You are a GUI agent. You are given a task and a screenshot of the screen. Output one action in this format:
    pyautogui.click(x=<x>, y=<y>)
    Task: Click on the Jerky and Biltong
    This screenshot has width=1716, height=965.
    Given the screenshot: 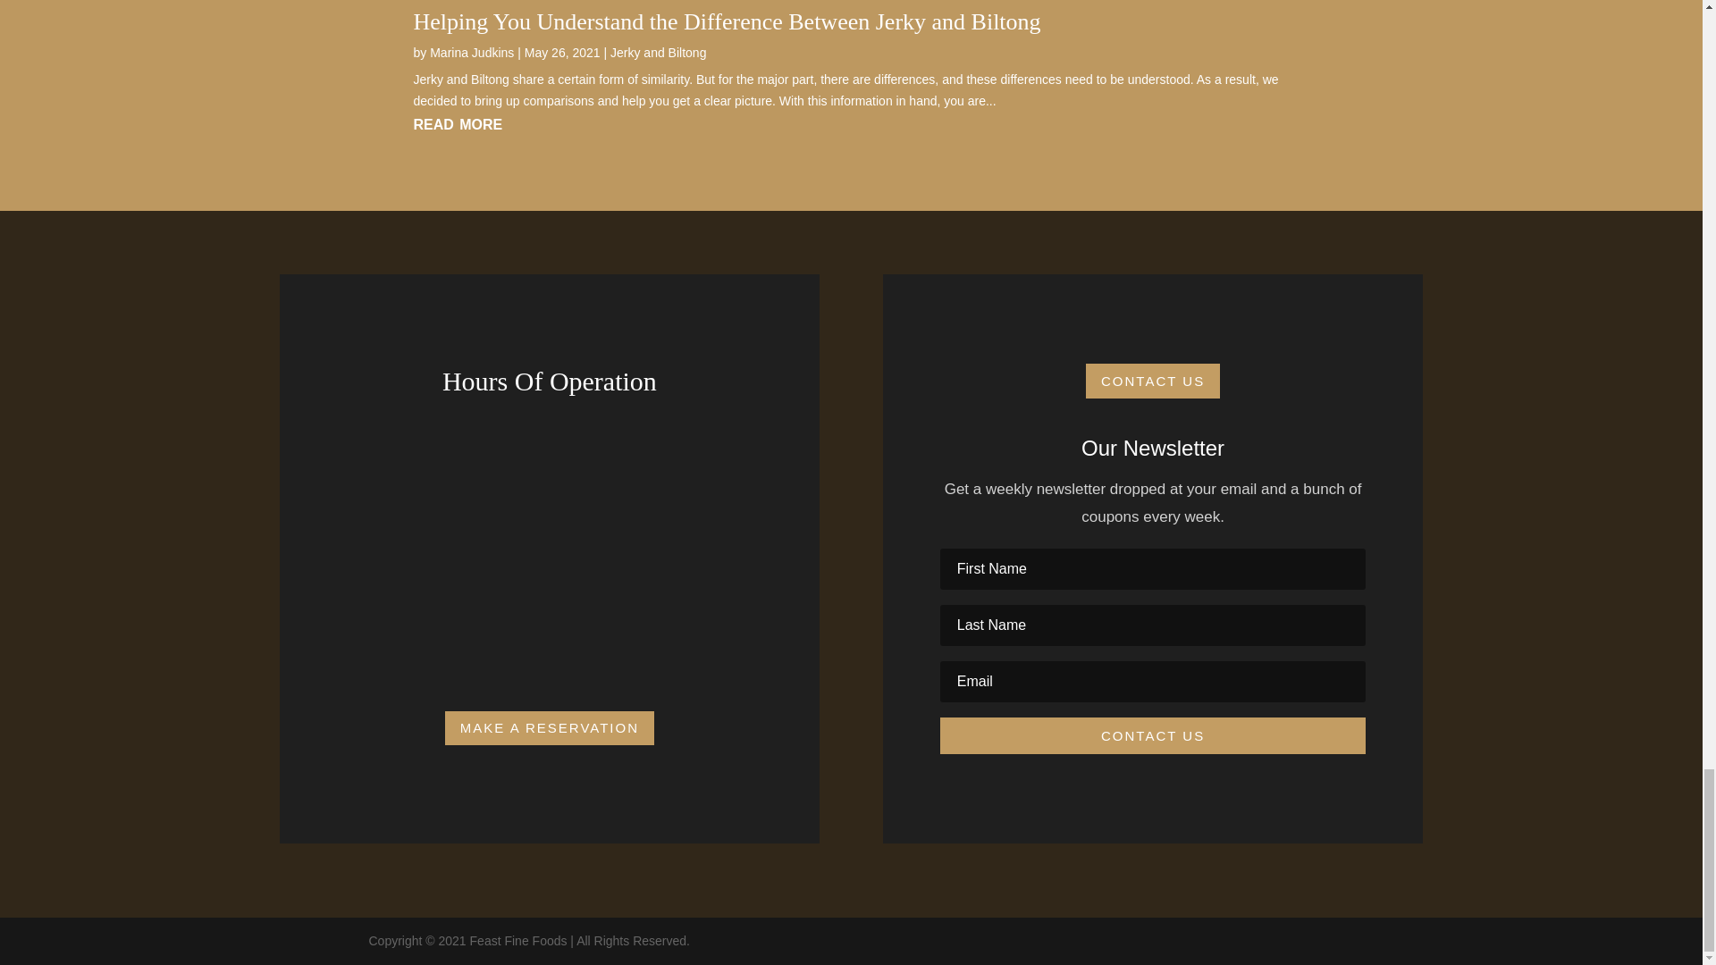 What is the action you would take?
    pyautogui.click(x=658, y=52)
    